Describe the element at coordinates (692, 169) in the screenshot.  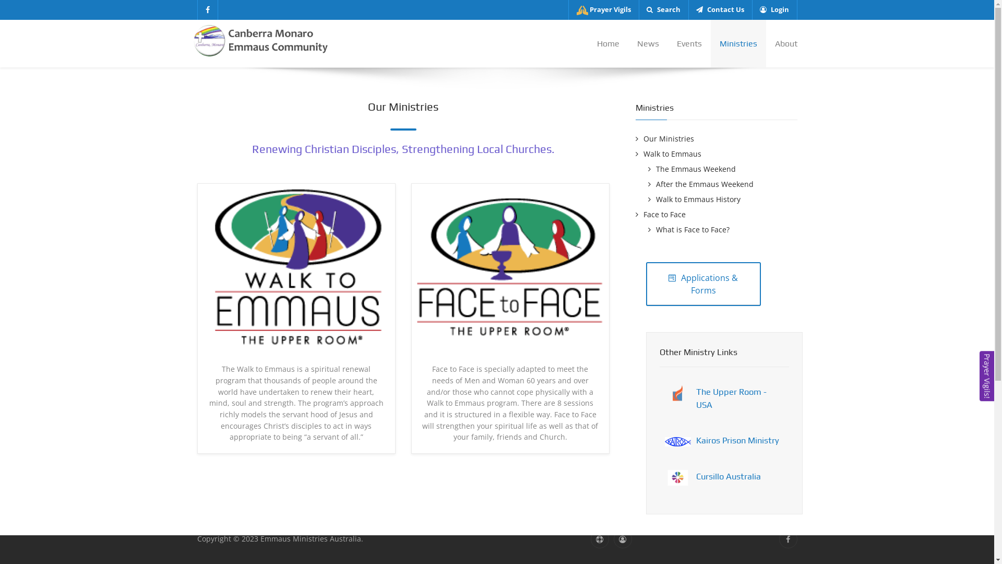
I see `The Emmaus Weekend` at that location.